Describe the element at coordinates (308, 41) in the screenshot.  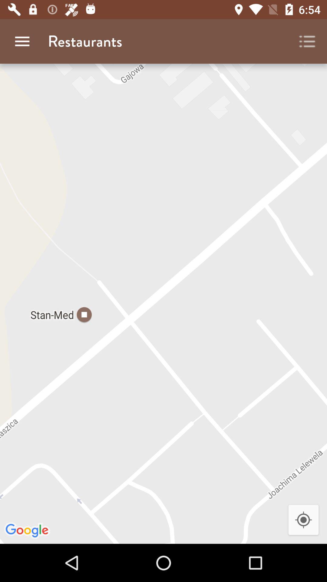
I see `launch the app next to the restaurants icon` at that location.